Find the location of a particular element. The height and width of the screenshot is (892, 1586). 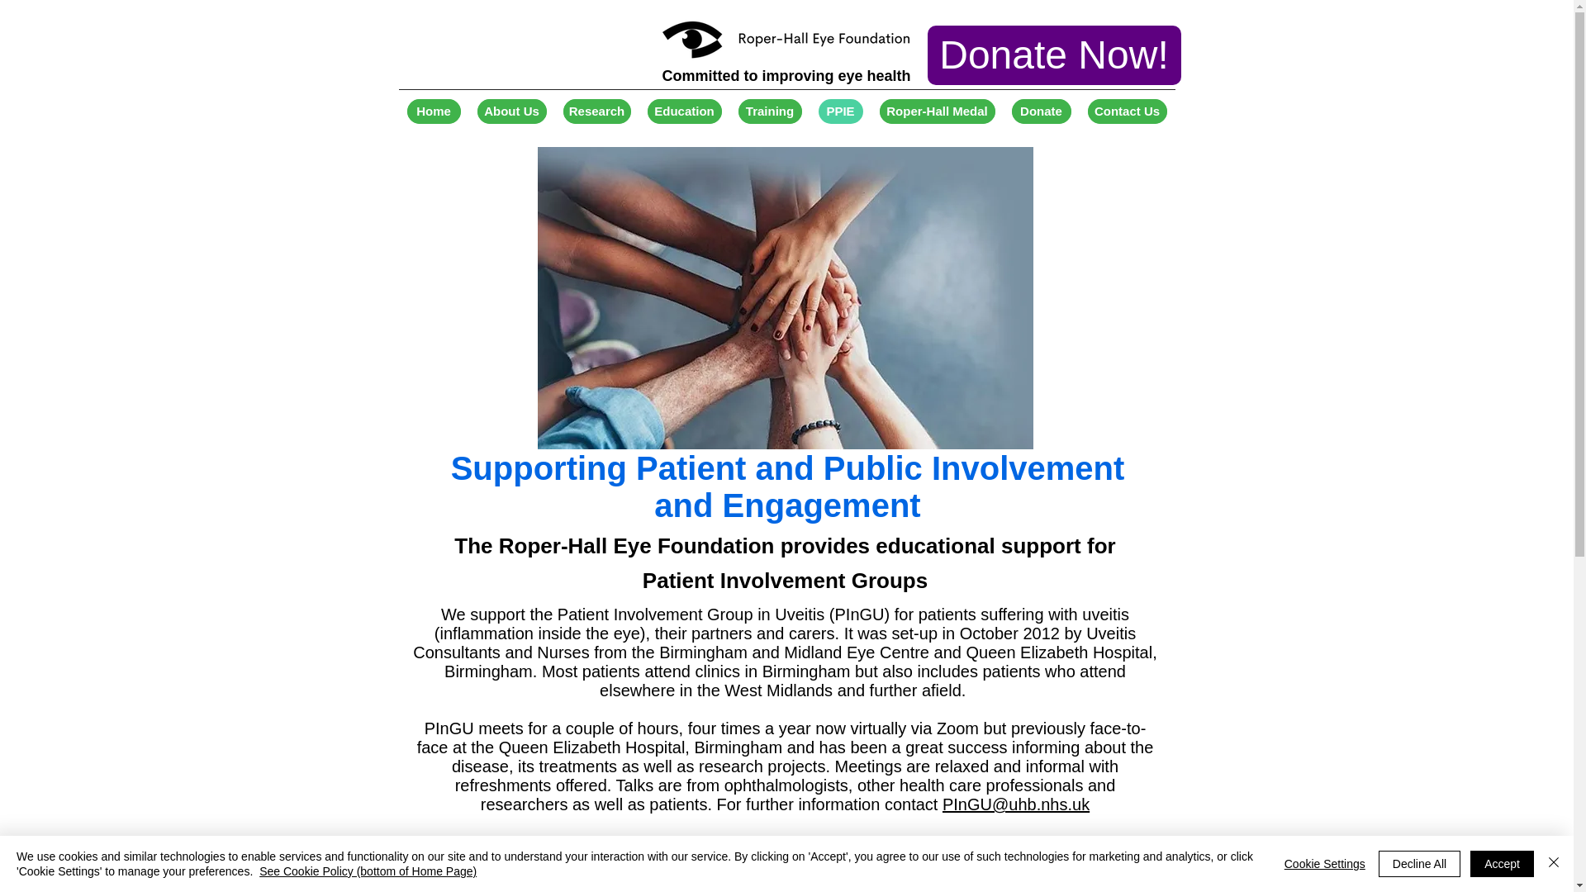

Training is located at coordinates (770, 111).